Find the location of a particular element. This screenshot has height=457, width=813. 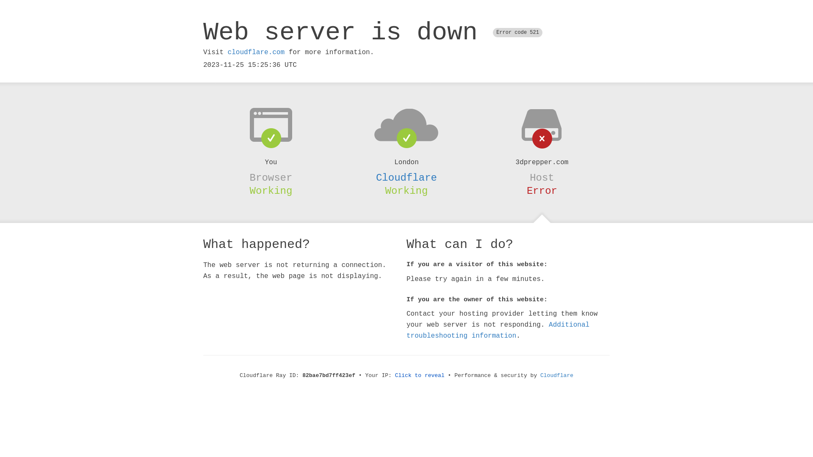

Cloudflare is located at coordinates (557, 376).